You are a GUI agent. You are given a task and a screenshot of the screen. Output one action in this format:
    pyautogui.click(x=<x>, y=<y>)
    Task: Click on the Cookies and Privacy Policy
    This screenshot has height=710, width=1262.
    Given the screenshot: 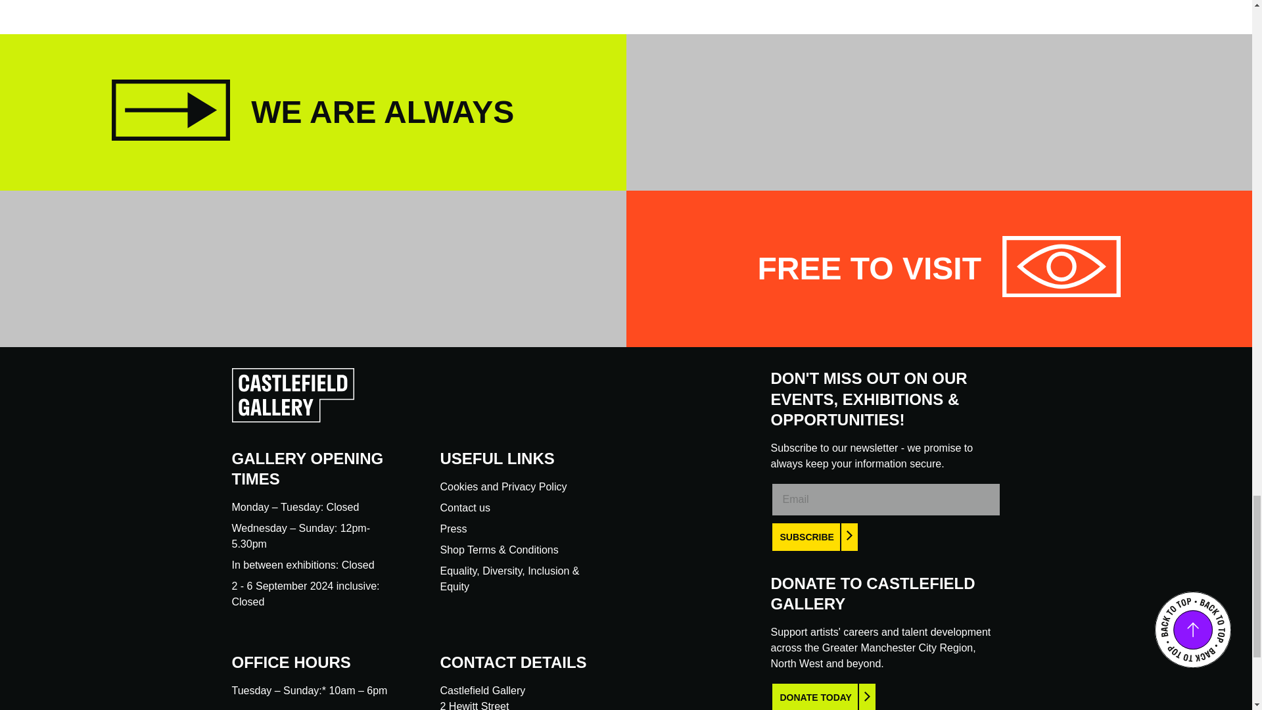 What is the action you would take?
    pyautogui.click(x=503, y=486)
    